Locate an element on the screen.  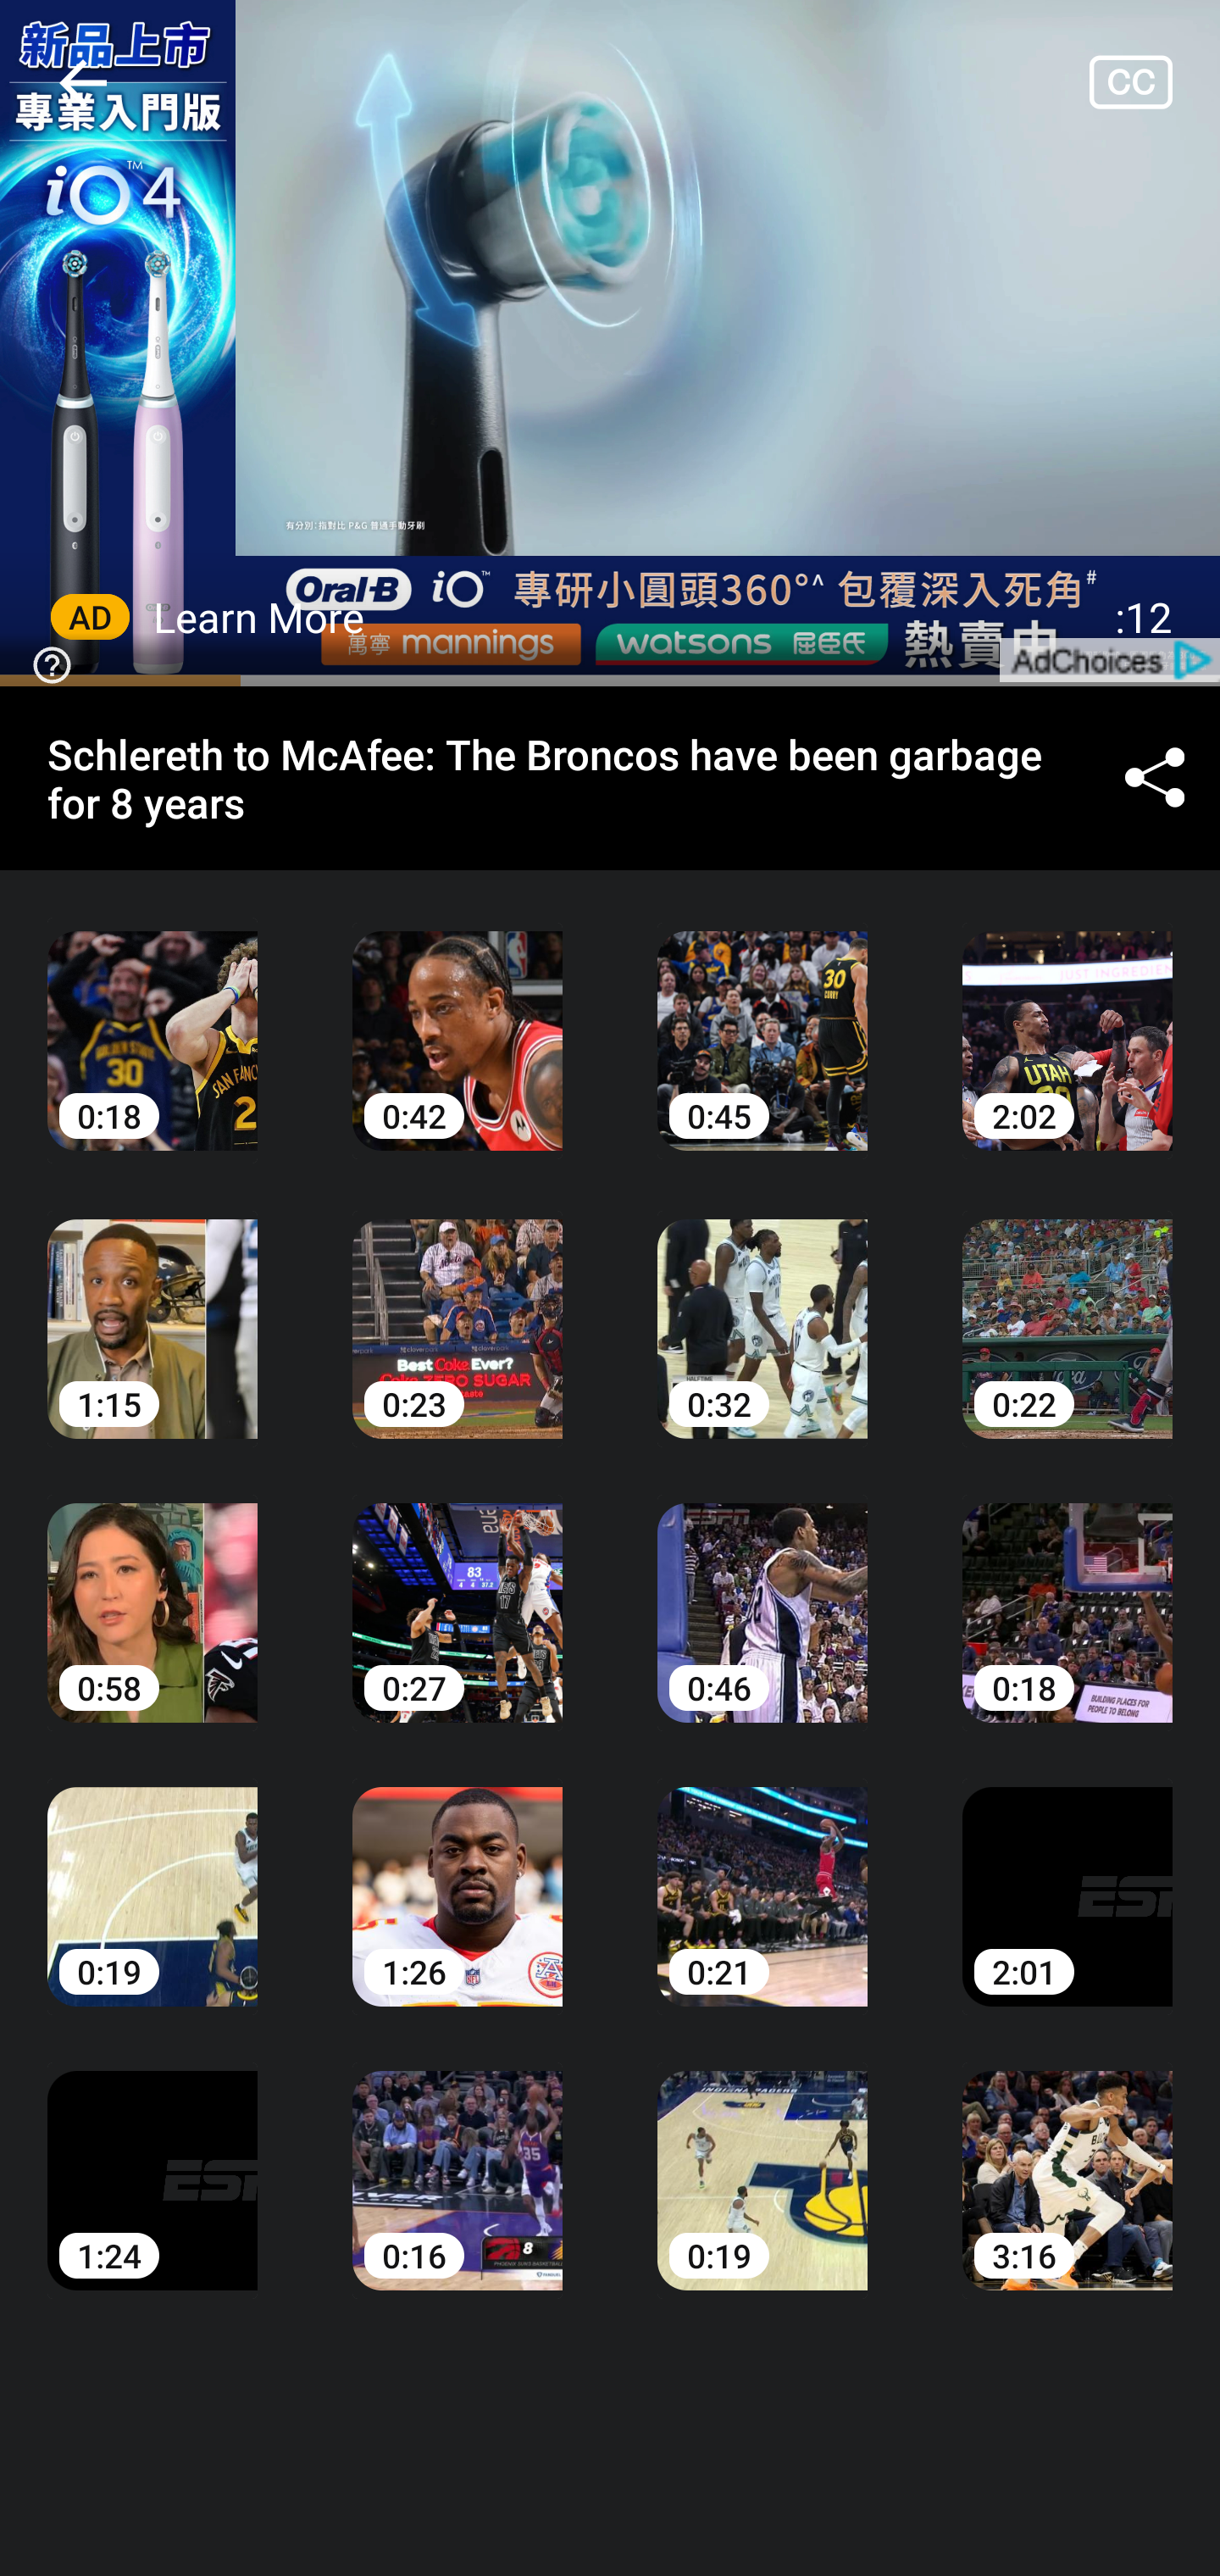
0:23 is located at coordinates (457, 1306).